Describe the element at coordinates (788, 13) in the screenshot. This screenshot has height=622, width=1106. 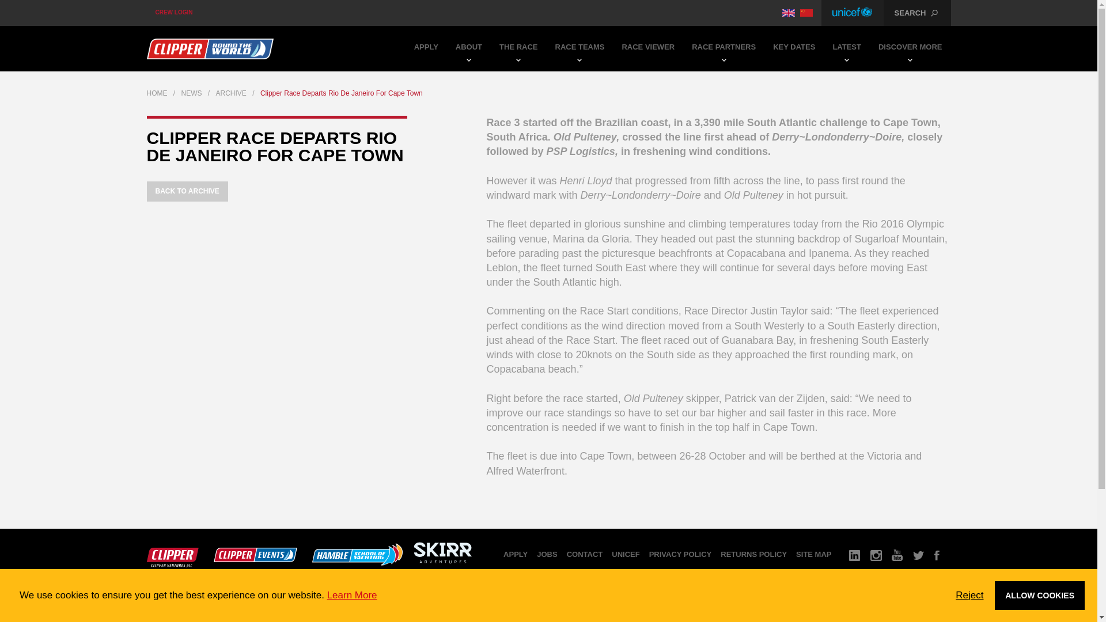
I see `English` at that location.